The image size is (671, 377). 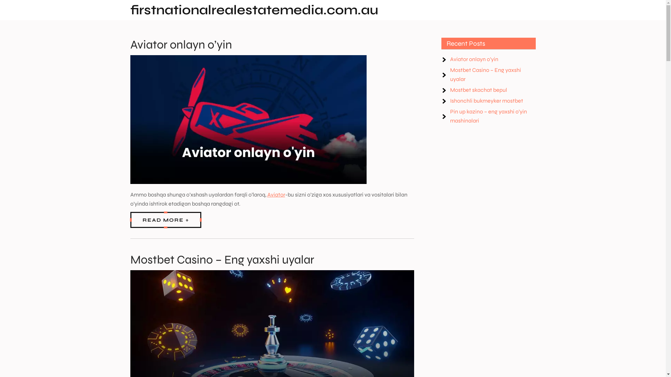 What do you see at coordinates (276, 195) in the screenshot?
I see `Aviator` at bounding box center [276, 195].